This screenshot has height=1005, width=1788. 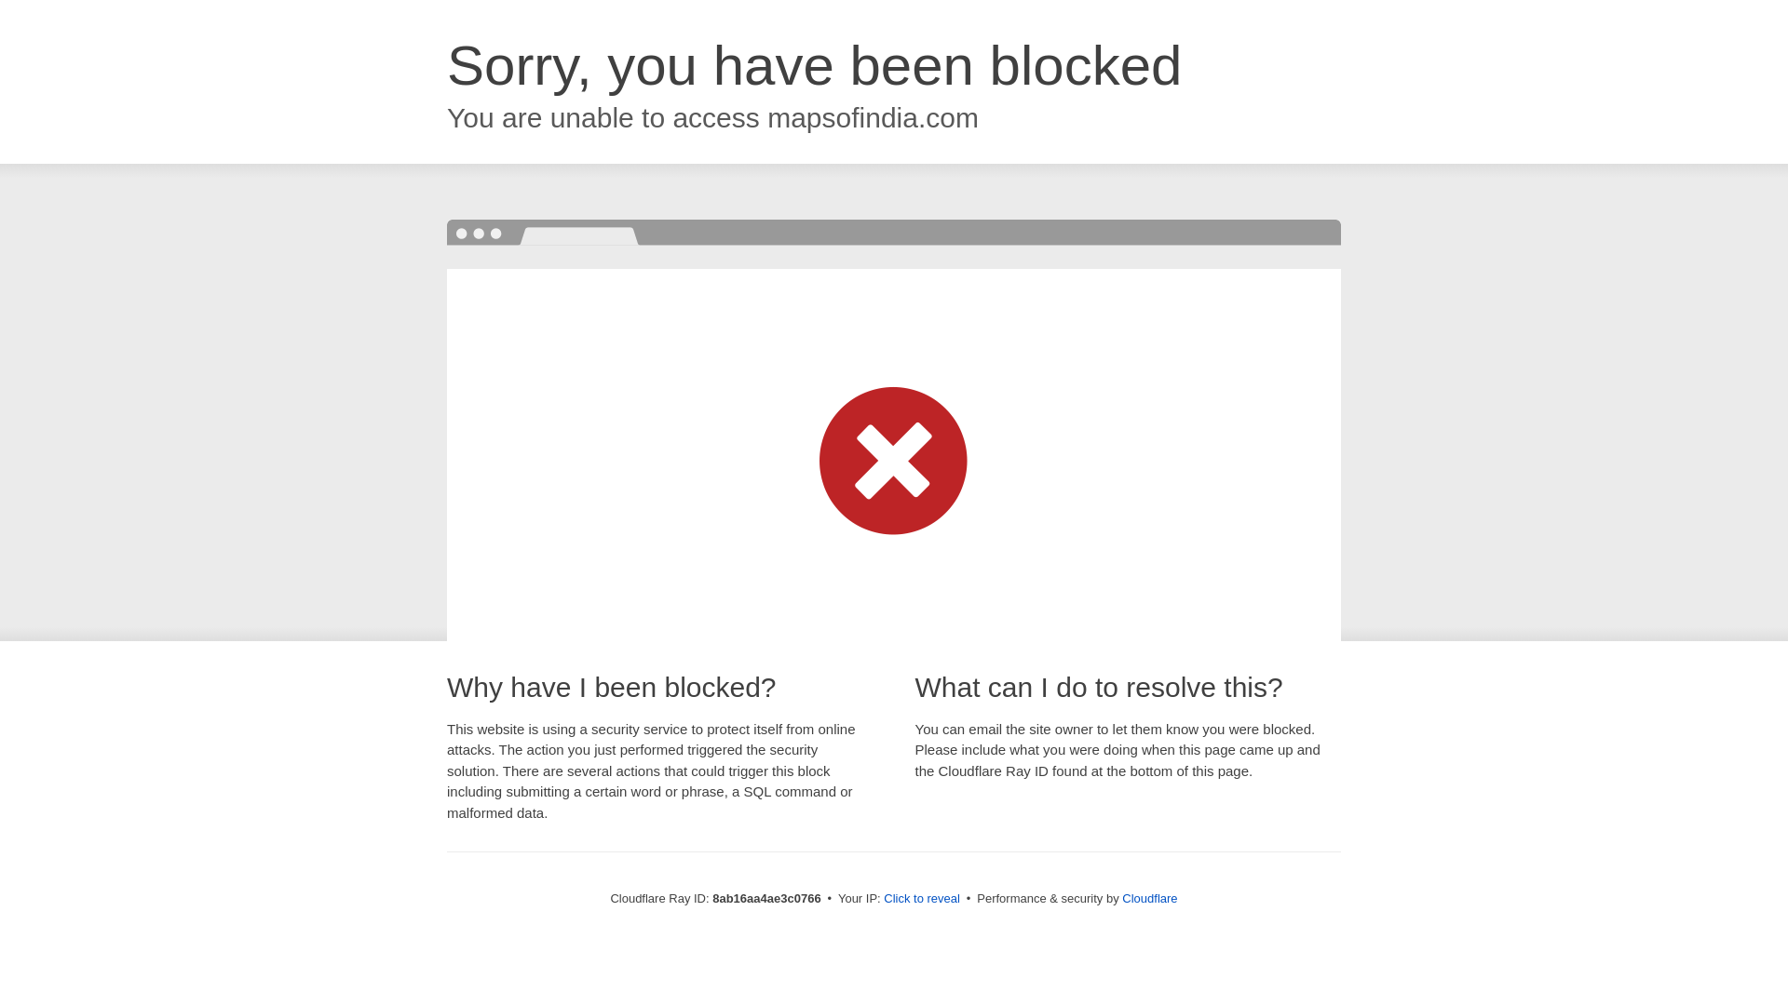 What do you see at coordinates (1149, 898) in the screenshot?
I see `Cloudflare` at bounding box center [1149, 898].